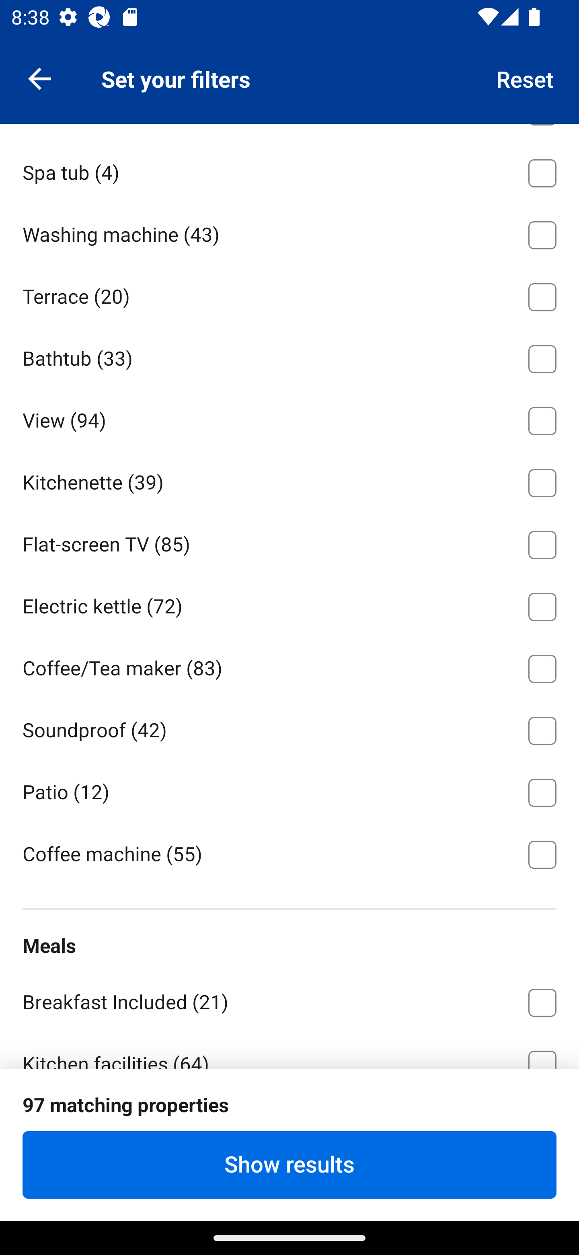  I want to click on Navigate up, so click(39, 78).